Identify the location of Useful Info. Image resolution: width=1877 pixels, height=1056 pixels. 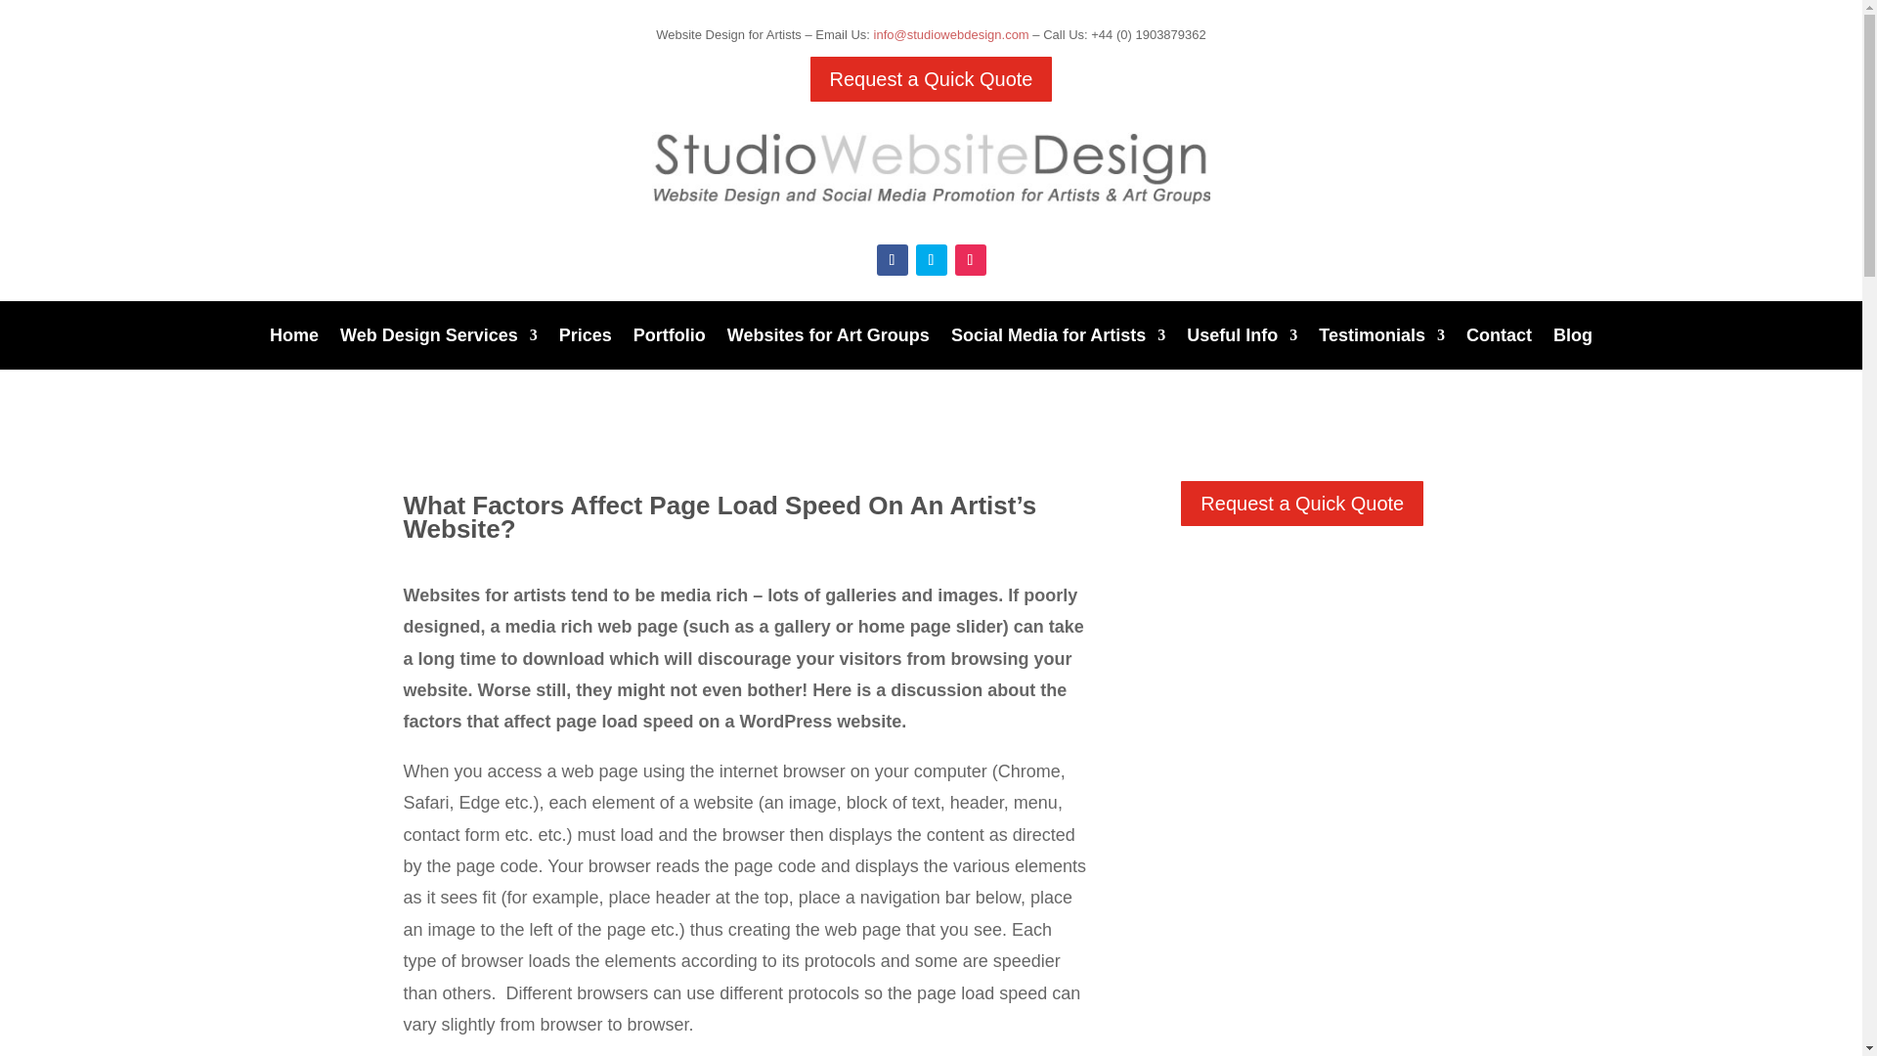
(1242, 338).